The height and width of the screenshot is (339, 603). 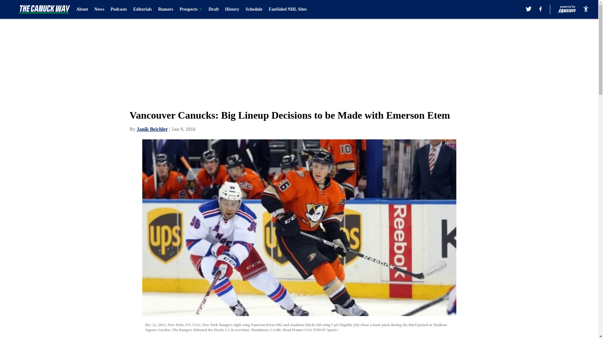 What do you see at coordinates (214, 9) in the screenshot?
I see `Draft` at bounding box center [214, 9].